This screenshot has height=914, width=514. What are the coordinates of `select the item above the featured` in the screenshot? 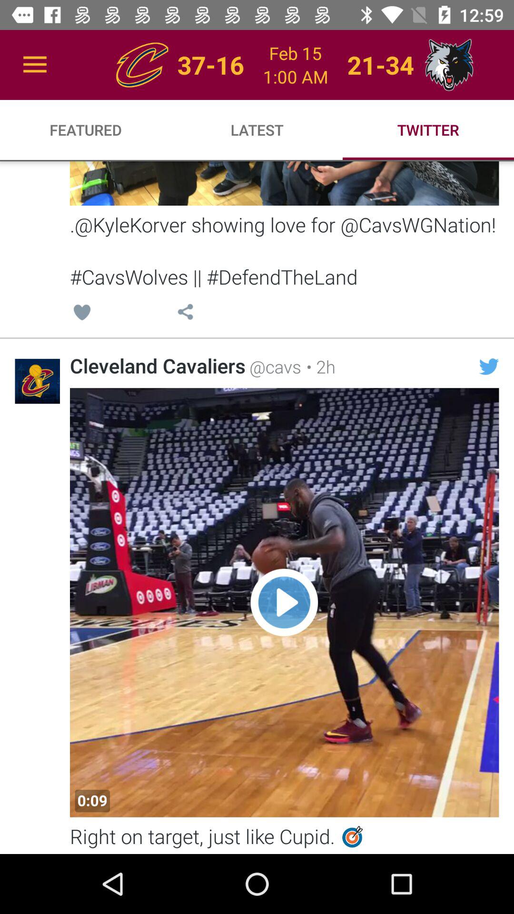 It's located at (35, 65).